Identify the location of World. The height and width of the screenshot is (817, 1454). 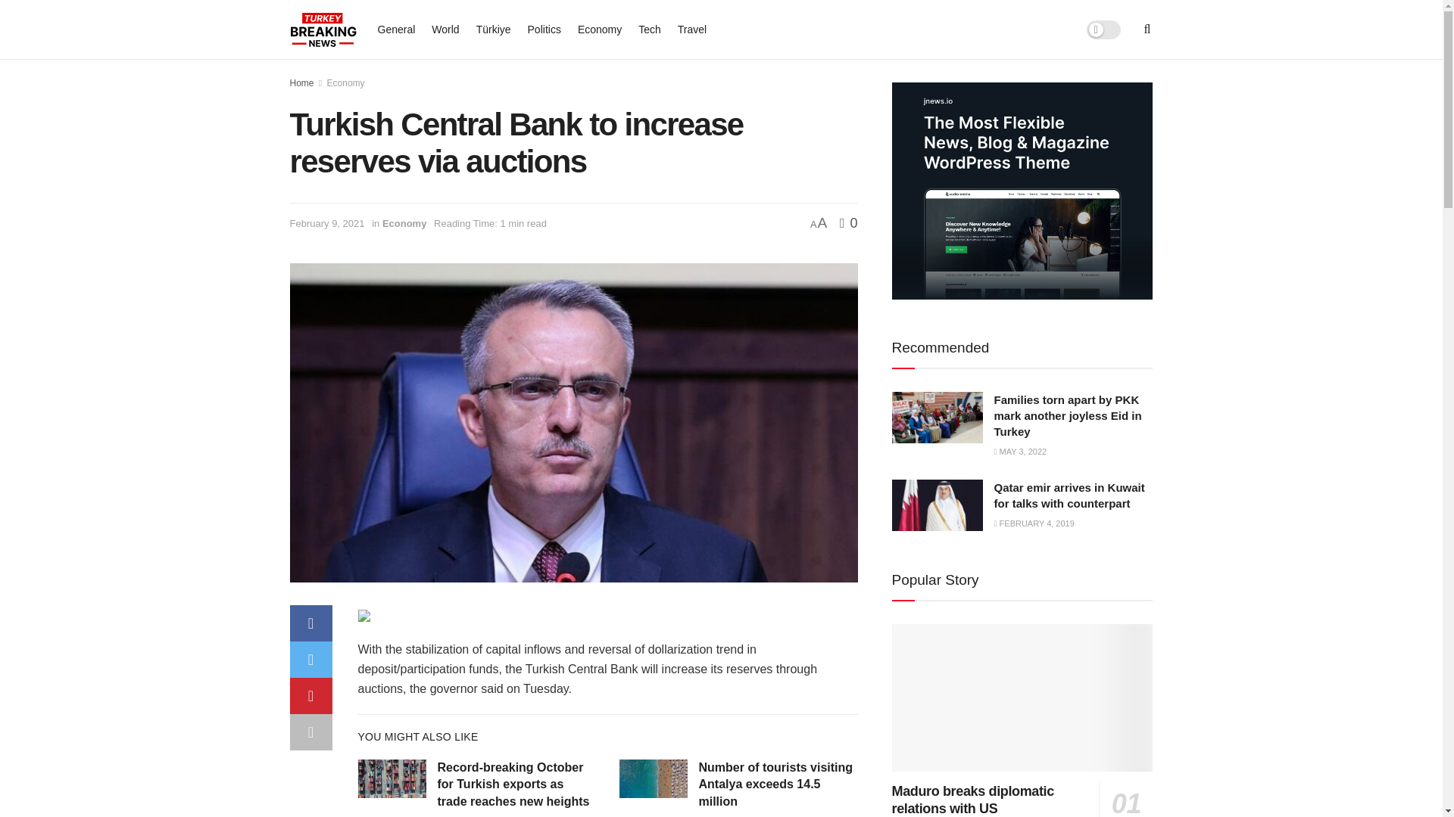
(445, 29).